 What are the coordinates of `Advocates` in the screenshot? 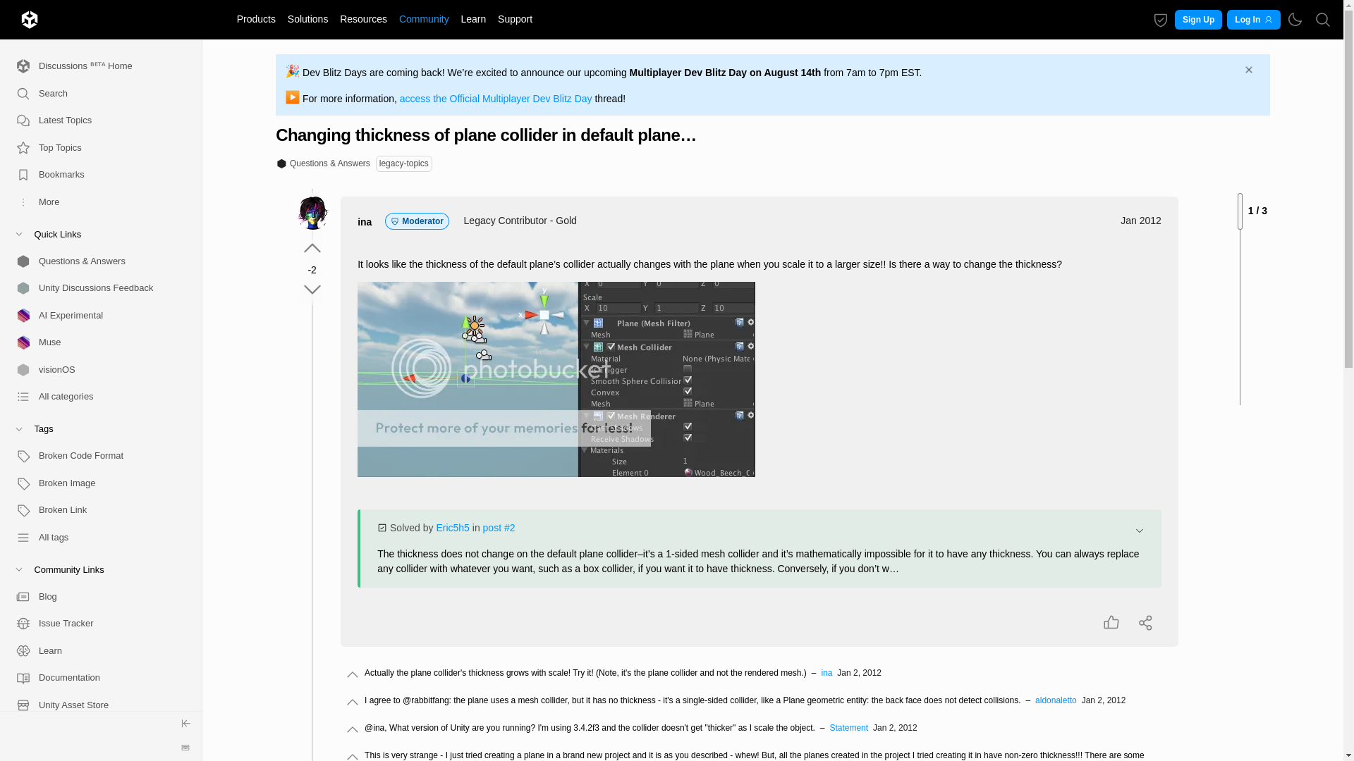 It's located at (95, 753).